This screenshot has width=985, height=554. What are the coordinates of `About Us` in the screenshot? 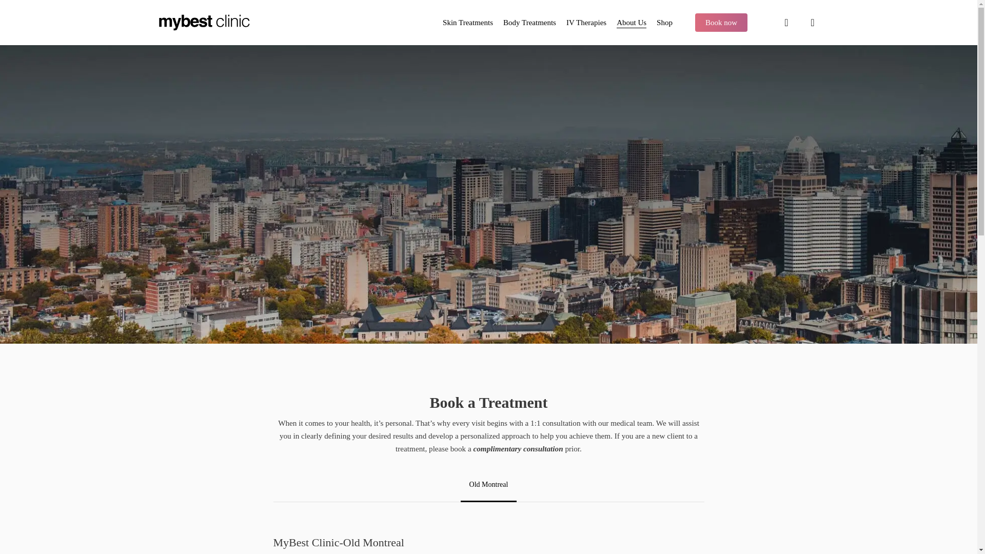 It's located at (631, 22).